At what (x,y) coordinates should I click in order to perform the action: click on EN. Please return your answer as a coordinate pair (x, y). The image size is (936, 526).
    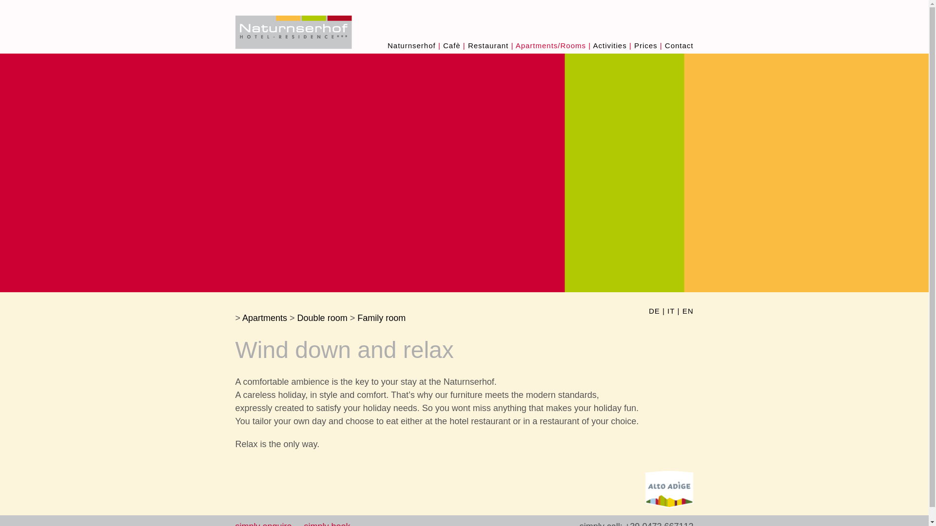
    Looking at the image, I should click on (687, 312).